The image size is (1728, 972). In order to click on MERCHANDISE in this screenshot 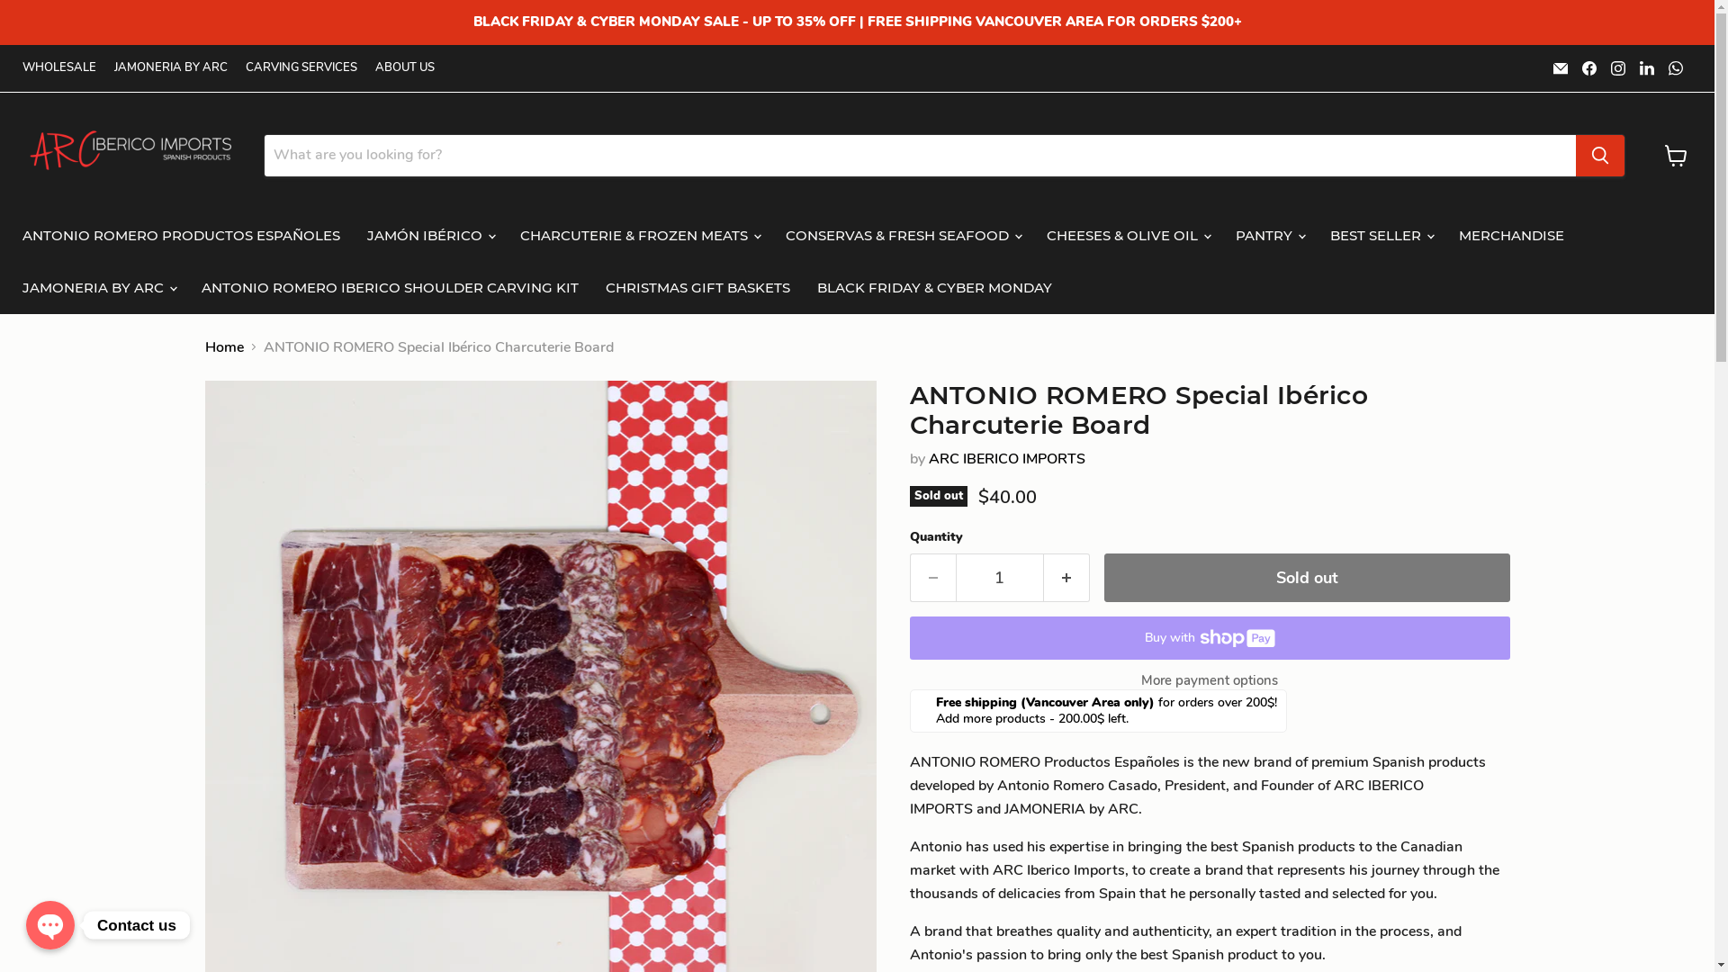, I will do `click(1512, 235)`.